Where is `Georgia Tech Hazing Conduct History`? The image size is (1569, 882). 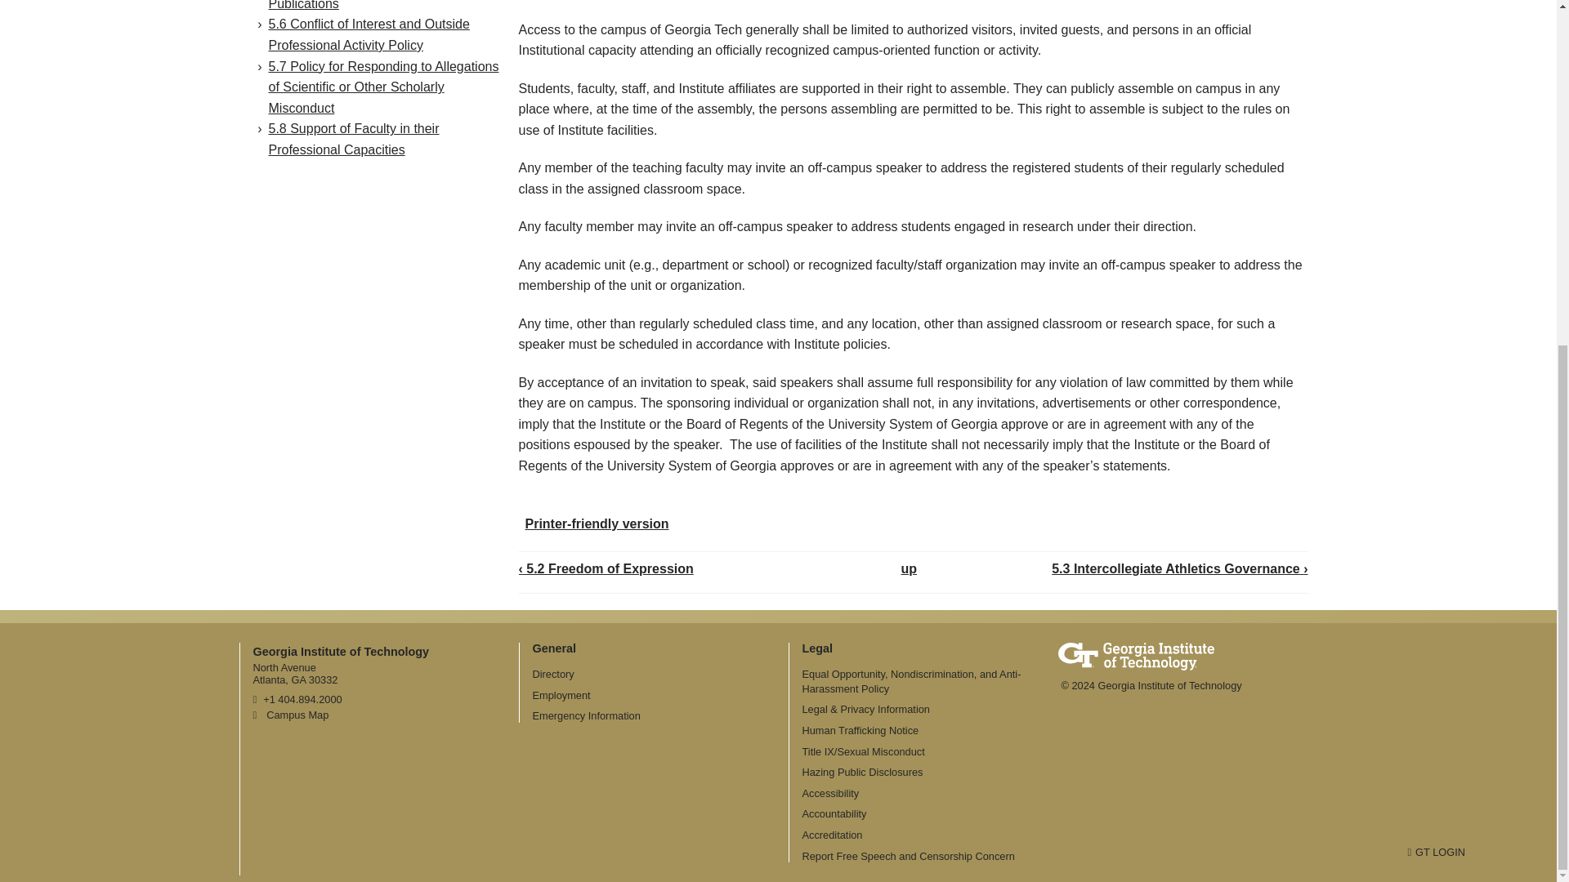
Georgia Tech Hazing Conduct History is located at coordinates (863, 772).